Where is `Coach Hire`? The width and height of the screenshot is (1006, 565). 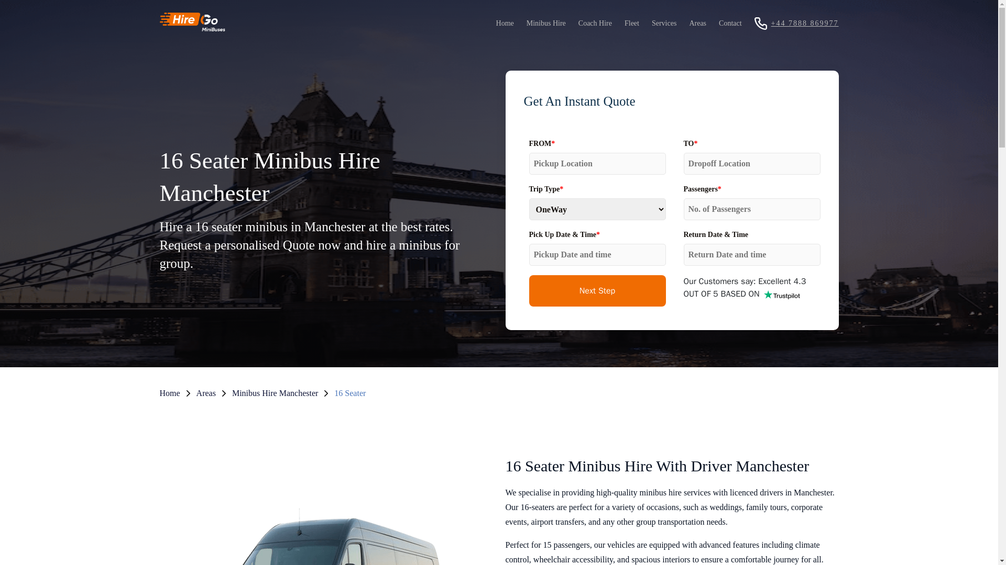
Coach Hire is located at coordinates (595, 23).